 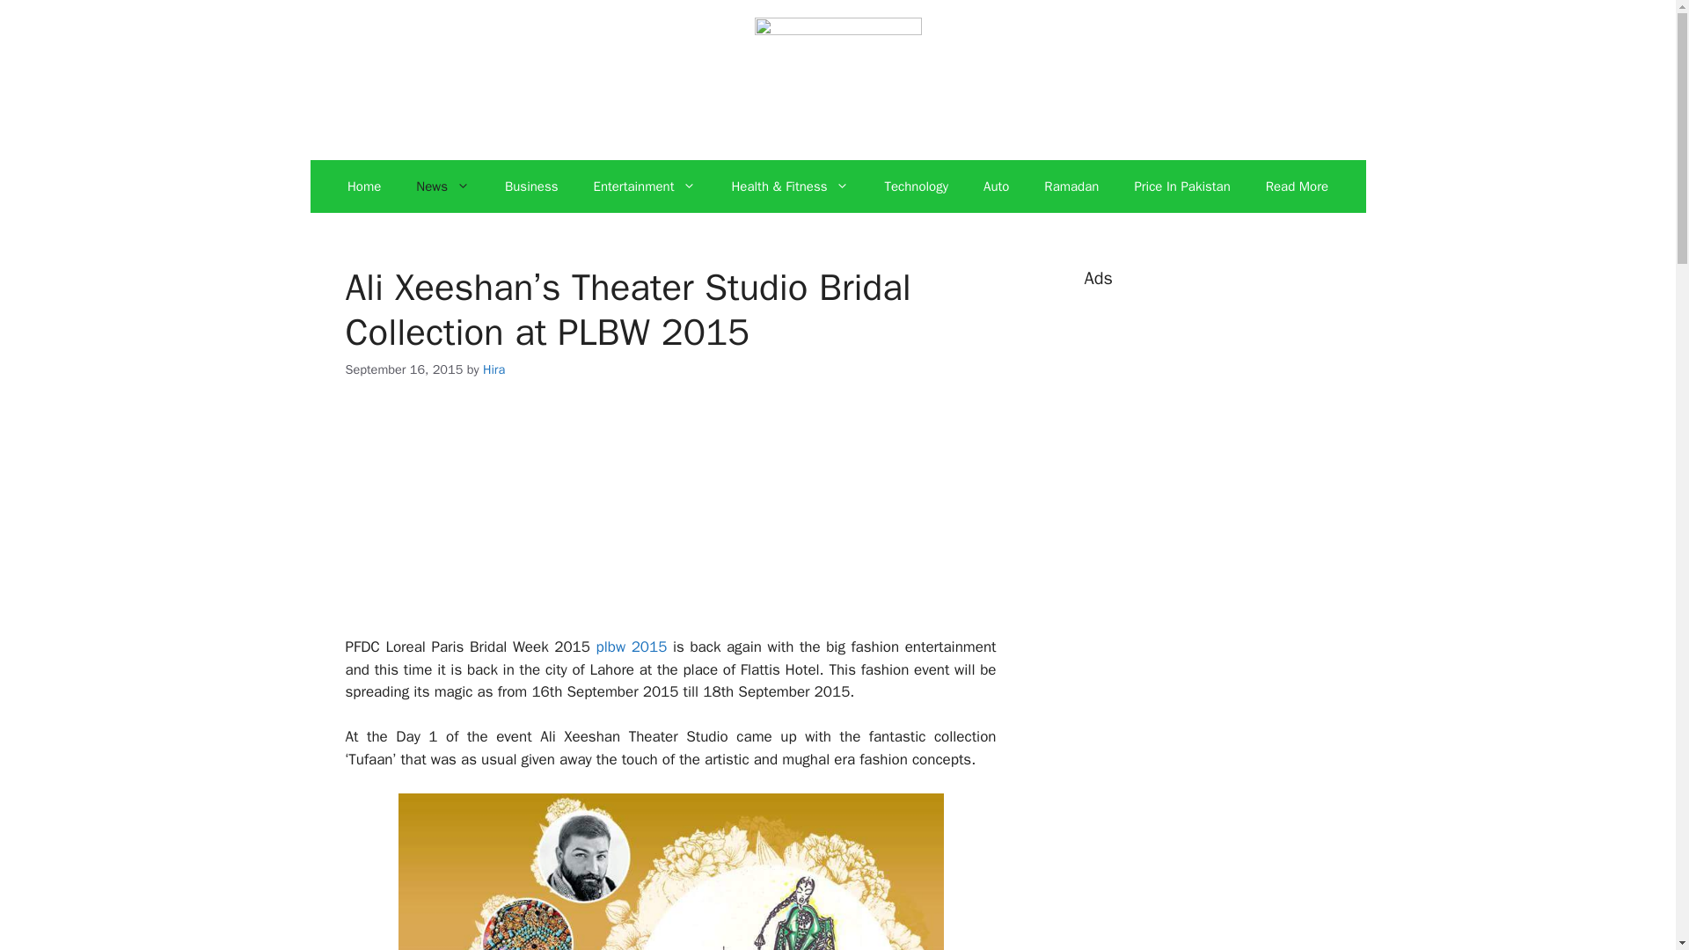 I want to click on plbw 2015, so click(x=632, y=647).